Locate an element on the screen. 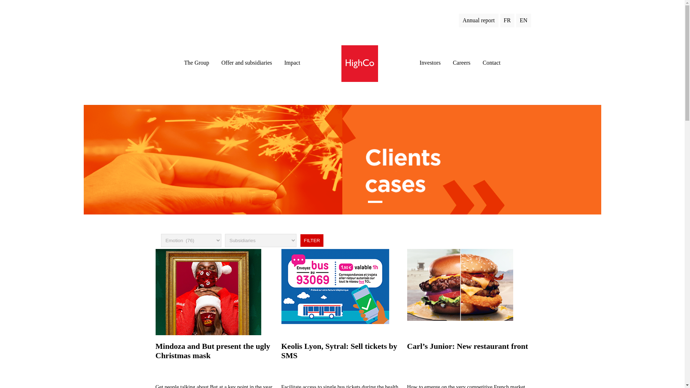 Image resolution: width=690 pixels, height=388 pixels. Filter is located at coordinates (311, 240).